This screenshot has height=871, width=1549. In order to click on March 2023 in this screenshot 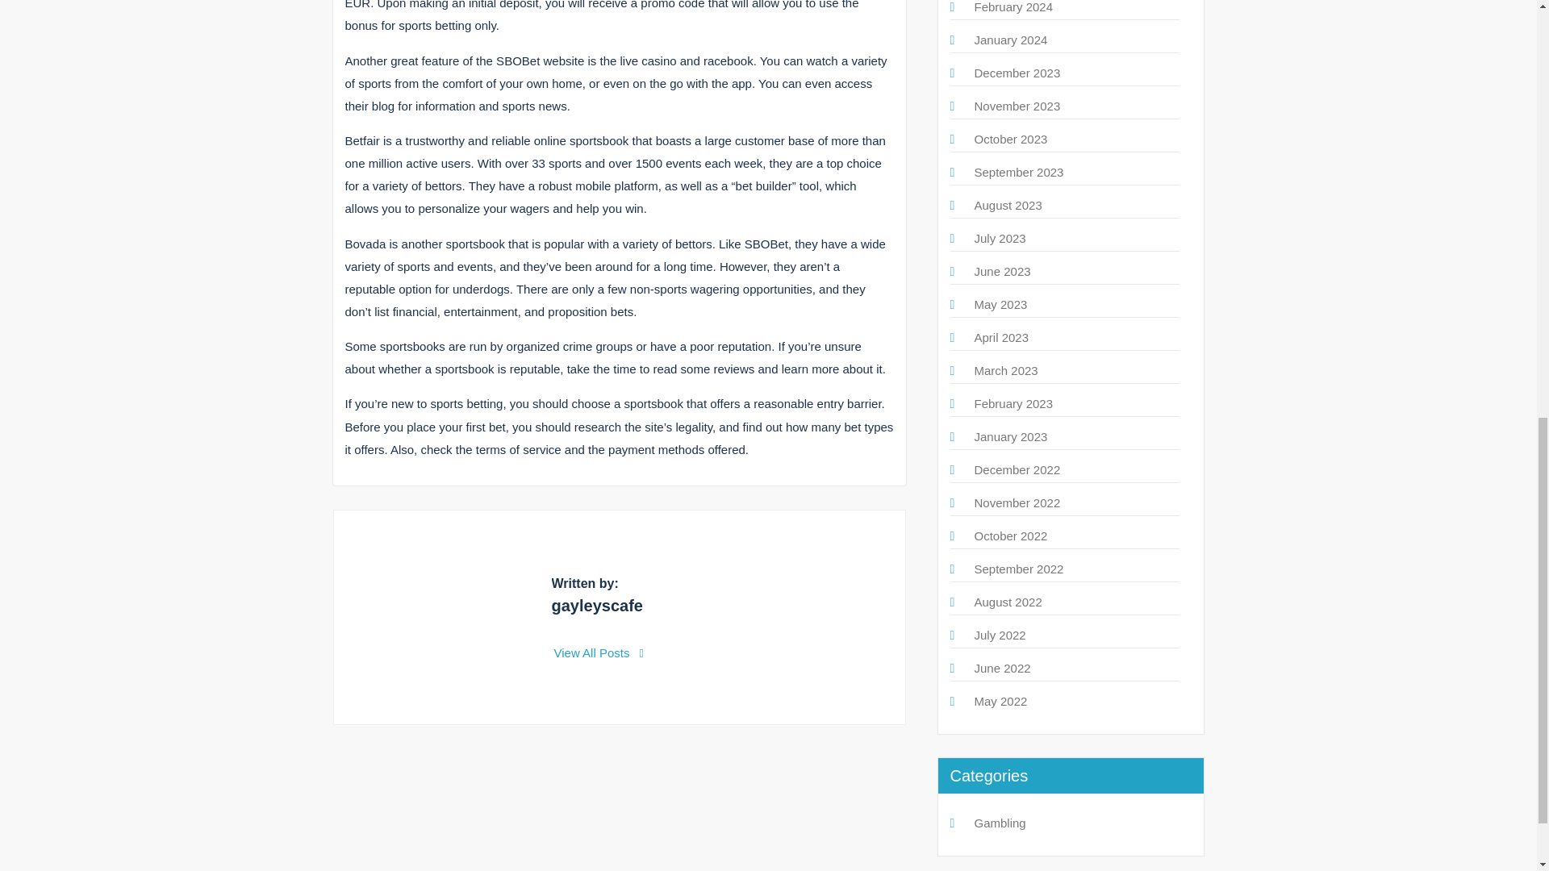, I will do `click(1005, 370)`.